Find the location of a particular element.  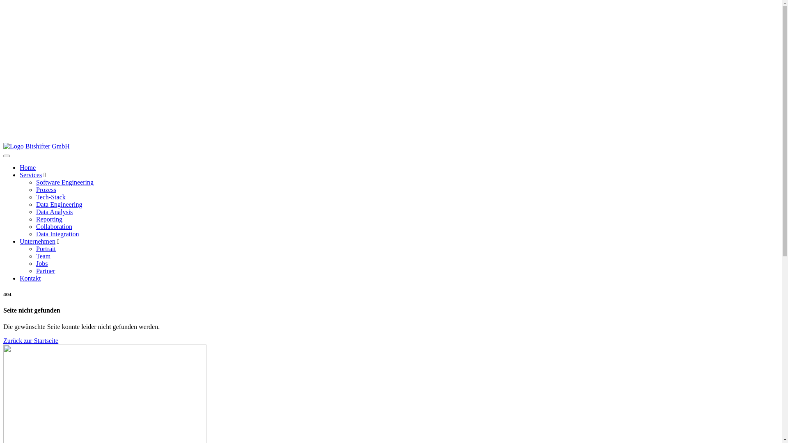

Prozess is located at coordinates (46, 190).